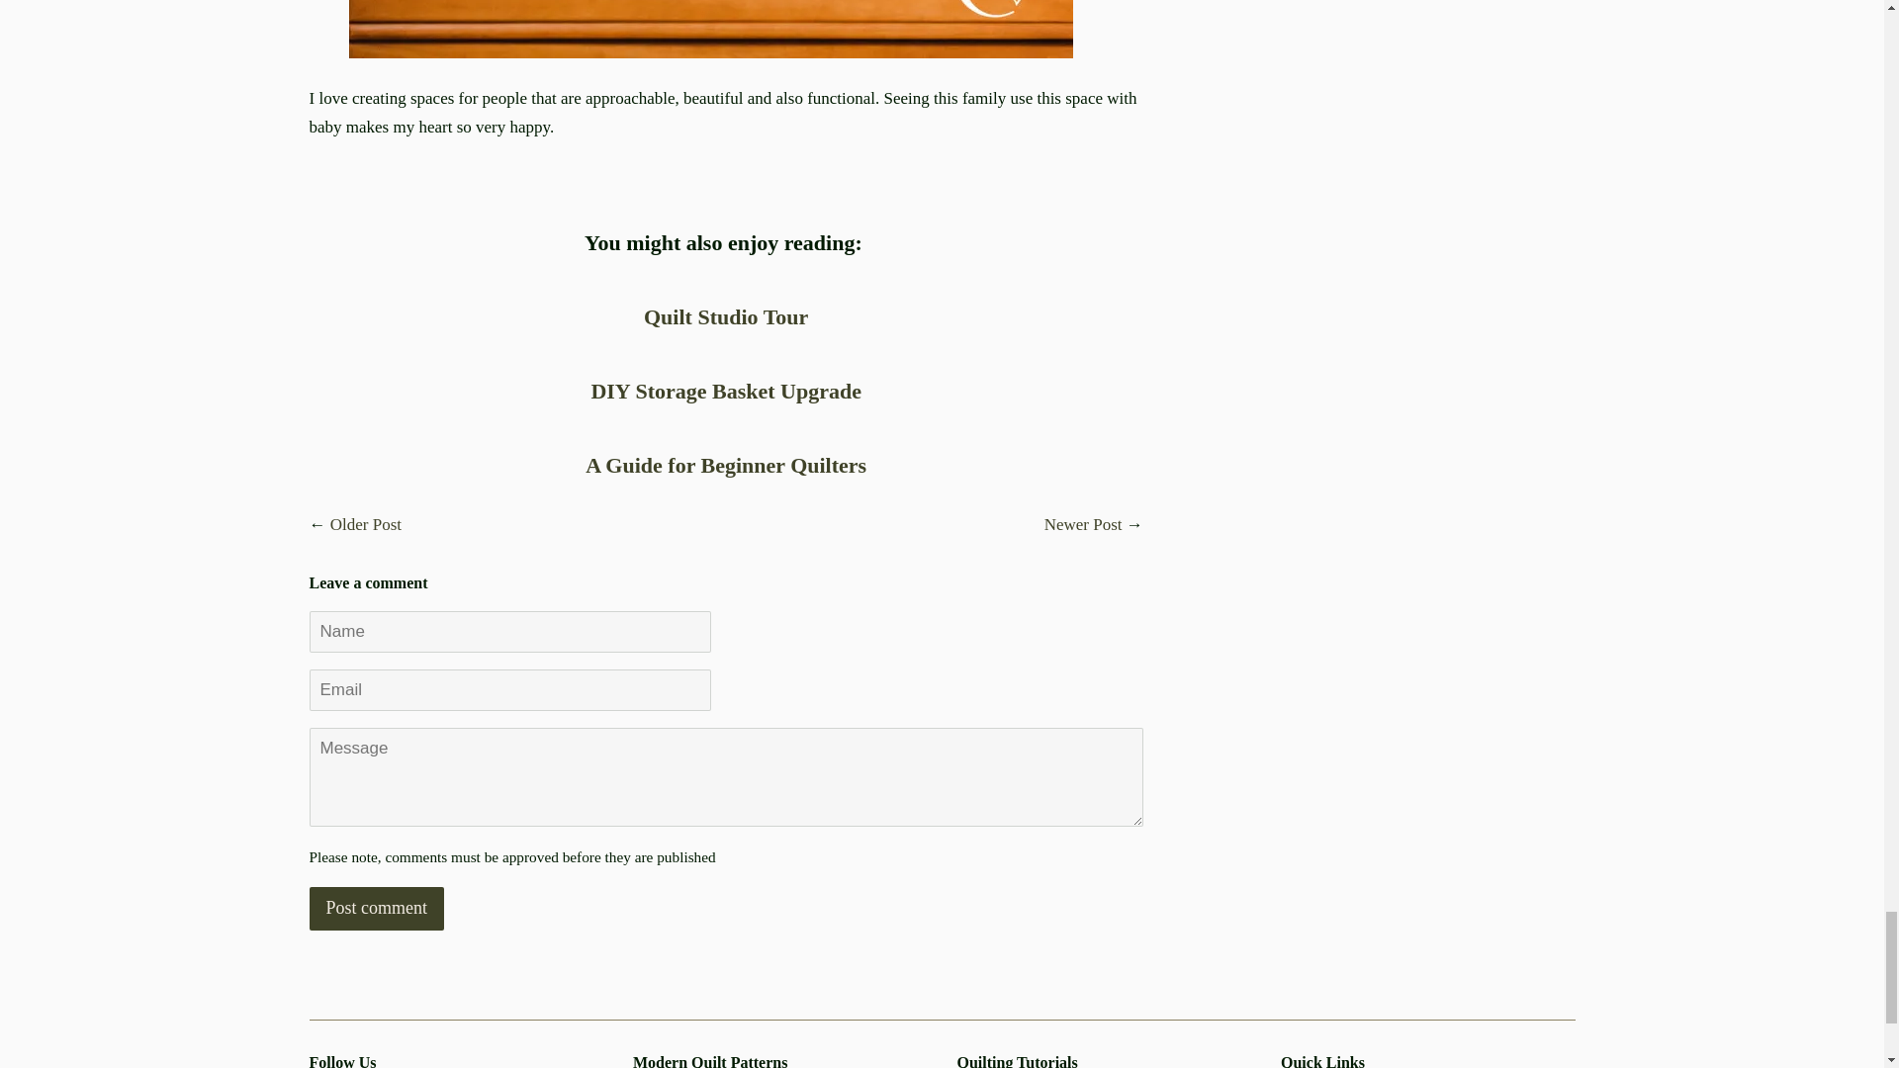 The width and height of the screenshot is (1899, 1068). Describe the element at coordinates (375, 908) in the screenshot. I see `Post comment` at that location.